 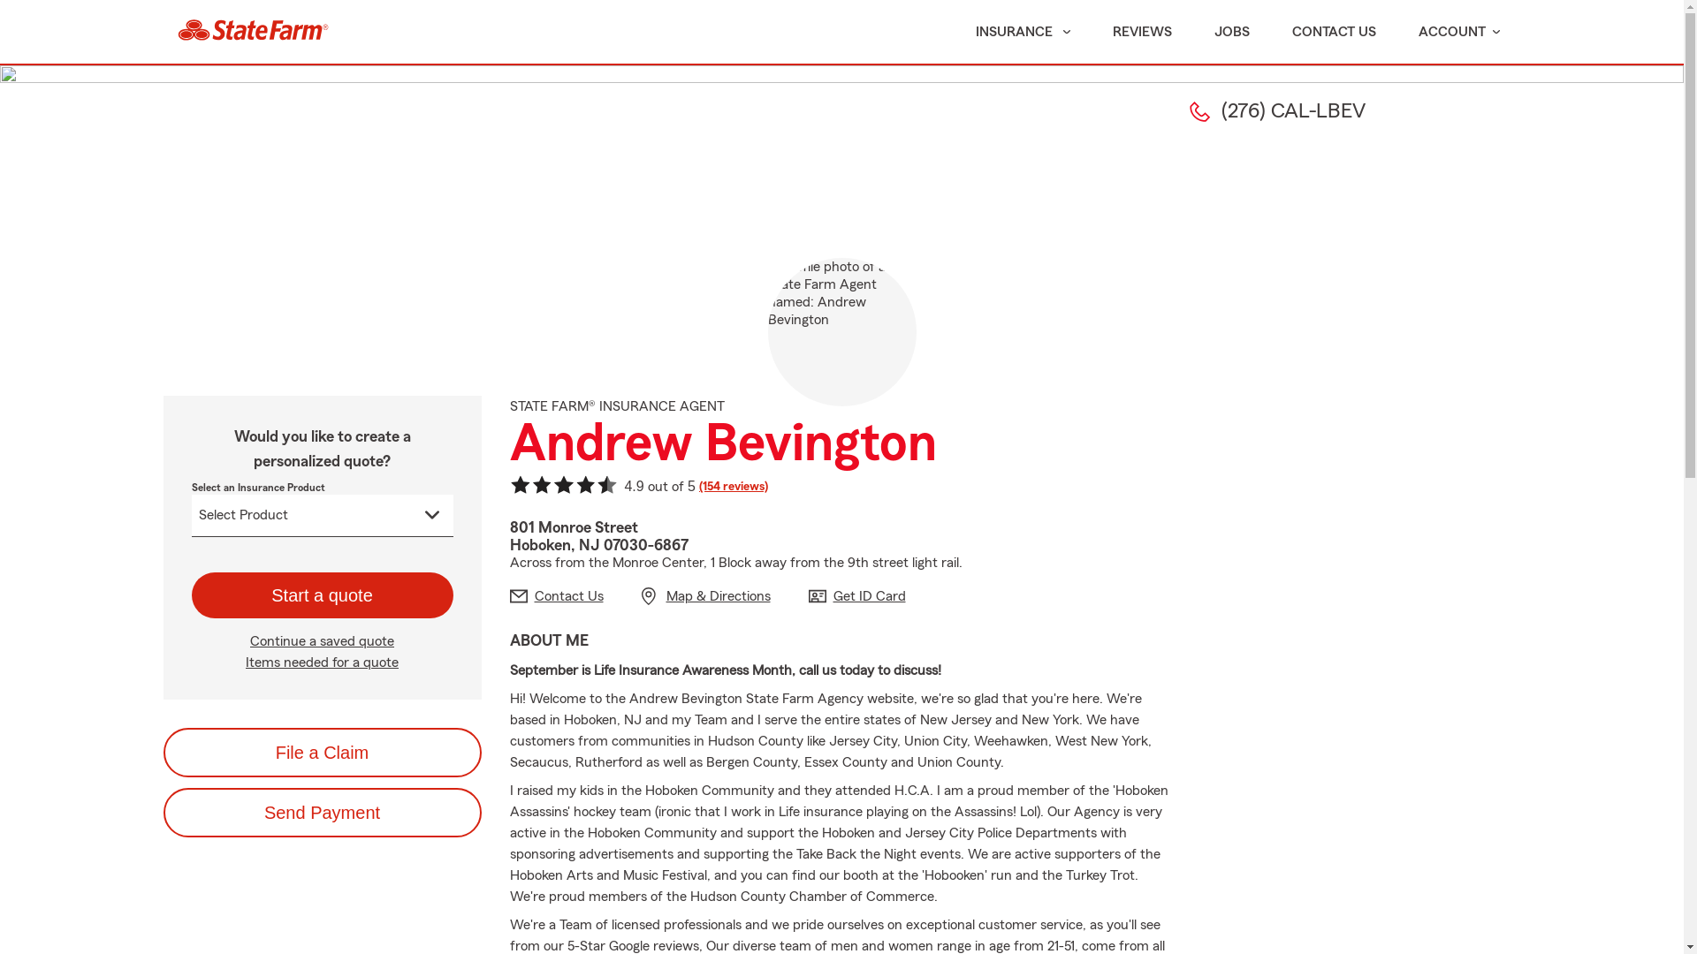 I want to click on Continue a saved quote, so click(x=322, y=641).